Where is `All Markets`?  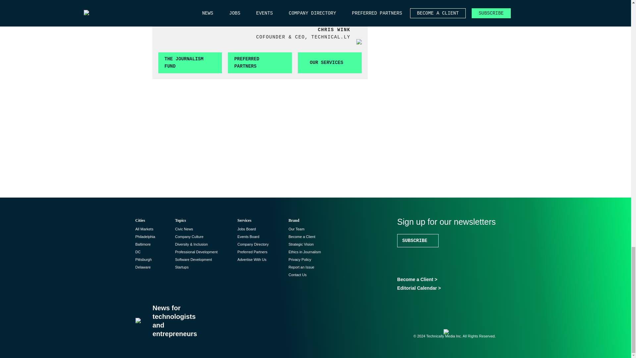 All Markets is located at coordinates (144, 229).